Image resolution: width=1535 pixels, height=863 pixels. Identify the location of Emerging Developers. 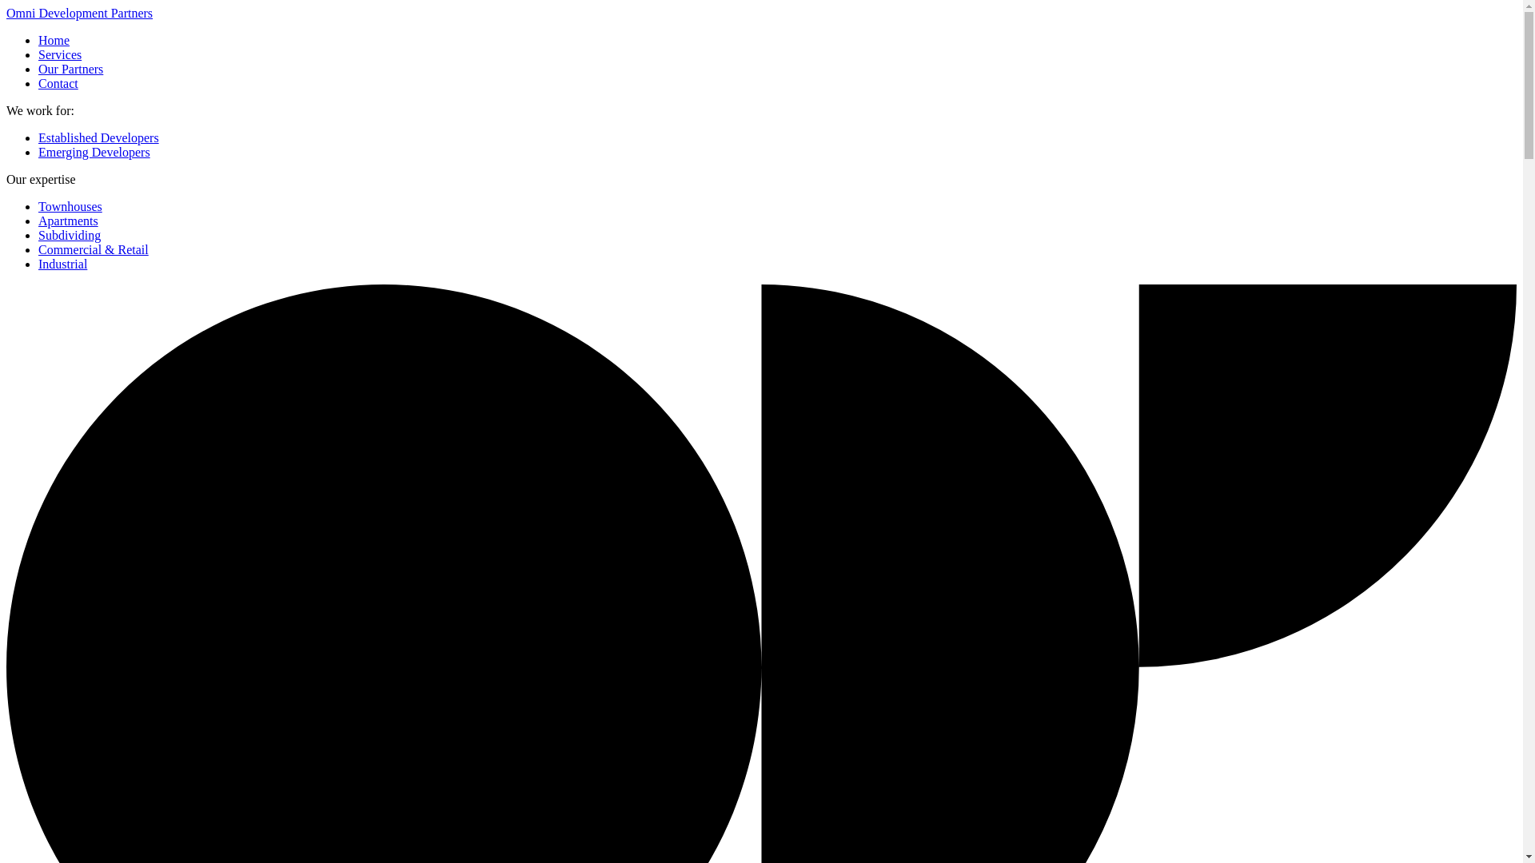
(94, 152).